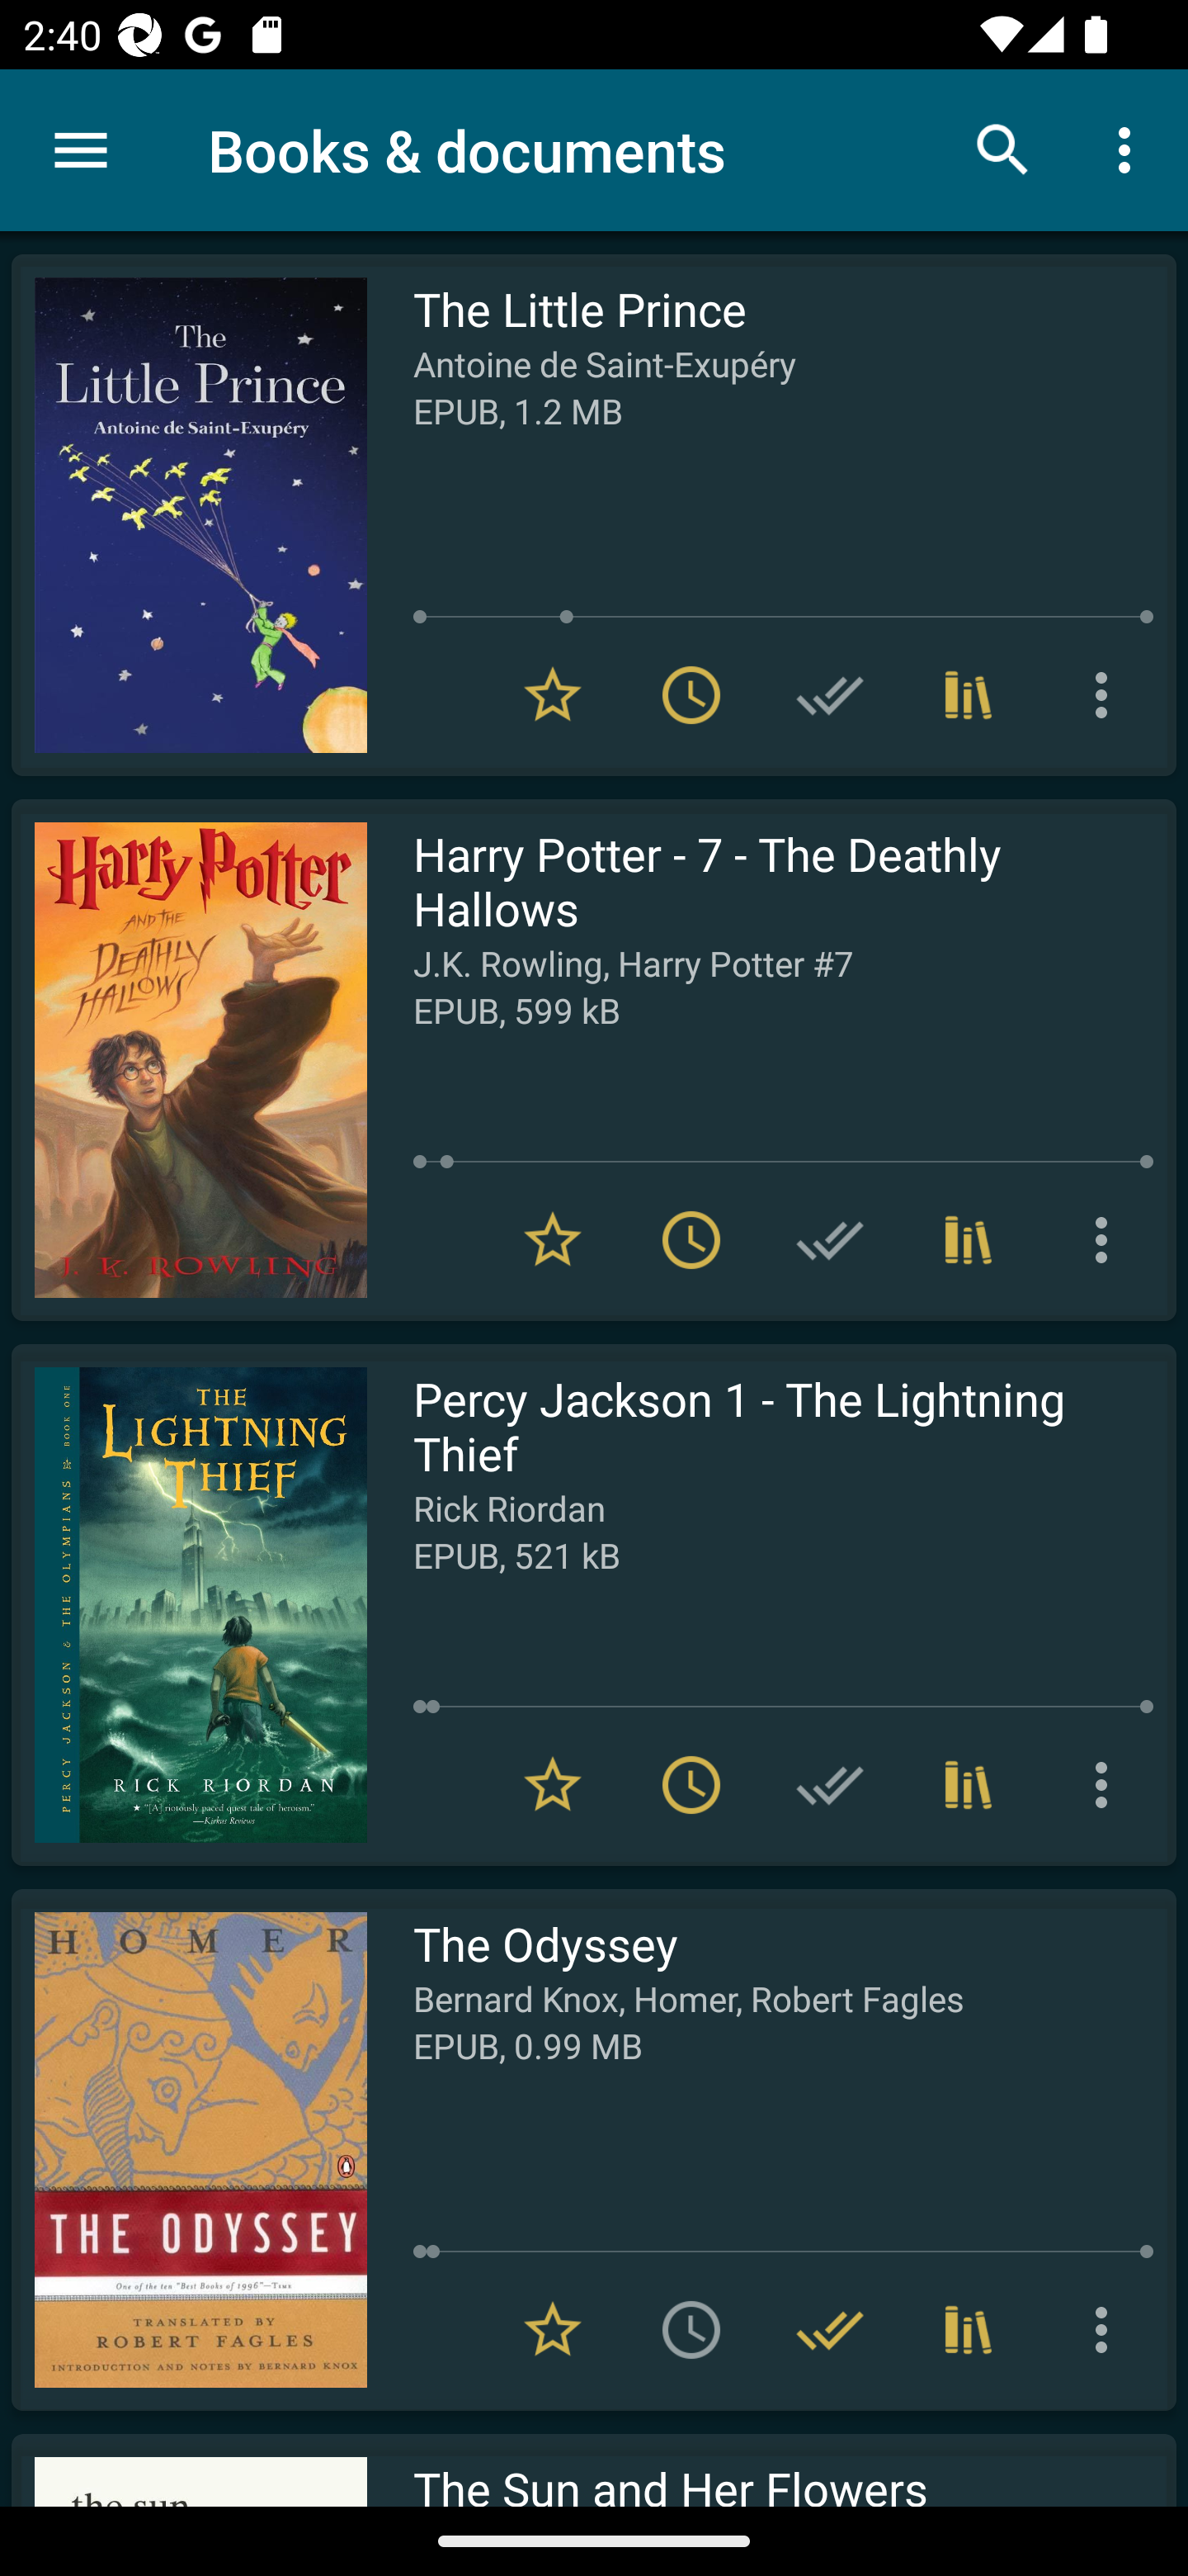 Image resolution: width=1188 pixels, height=2576 pixels. What do you see at coordinates (691, 695) in the screenshot?
I see `Remove from To read` at bounding box center [691, 695].